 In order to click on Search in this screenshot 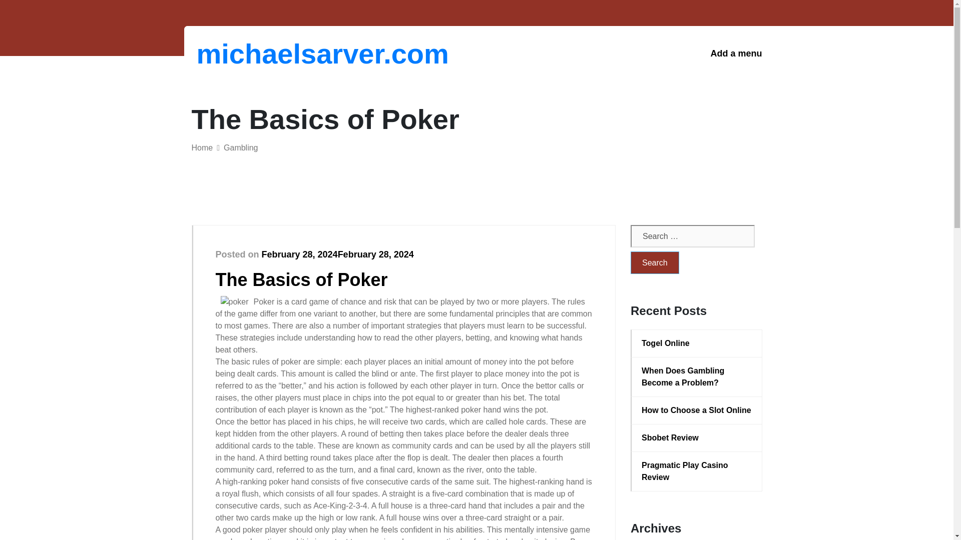, I will do `click(655, 262)`.